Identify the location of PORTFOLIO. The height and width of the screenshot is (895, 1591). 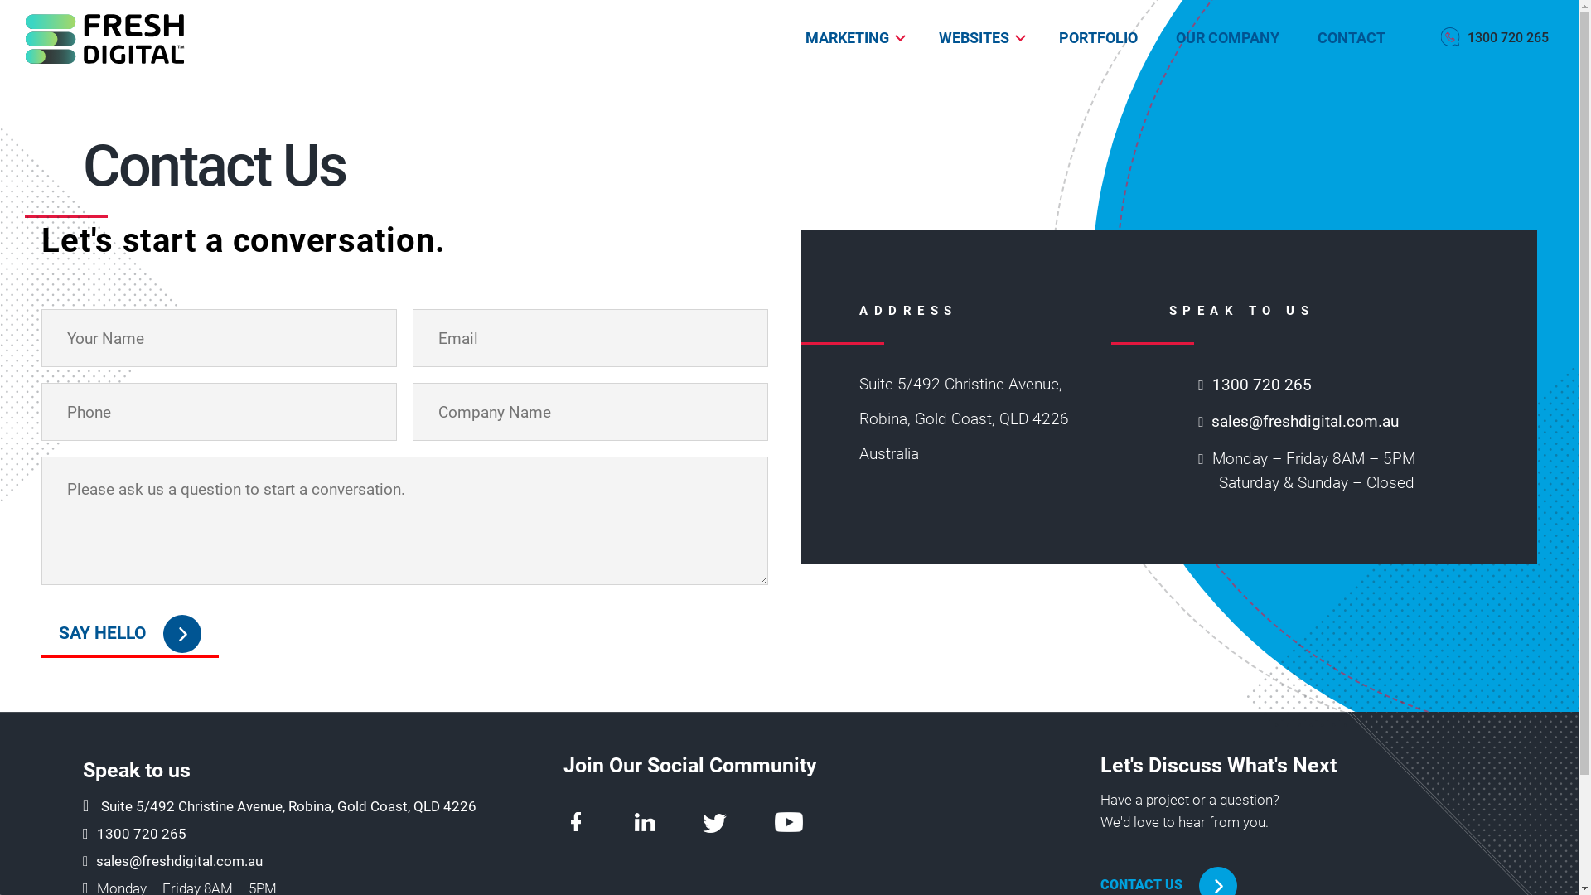
(1100, 38).